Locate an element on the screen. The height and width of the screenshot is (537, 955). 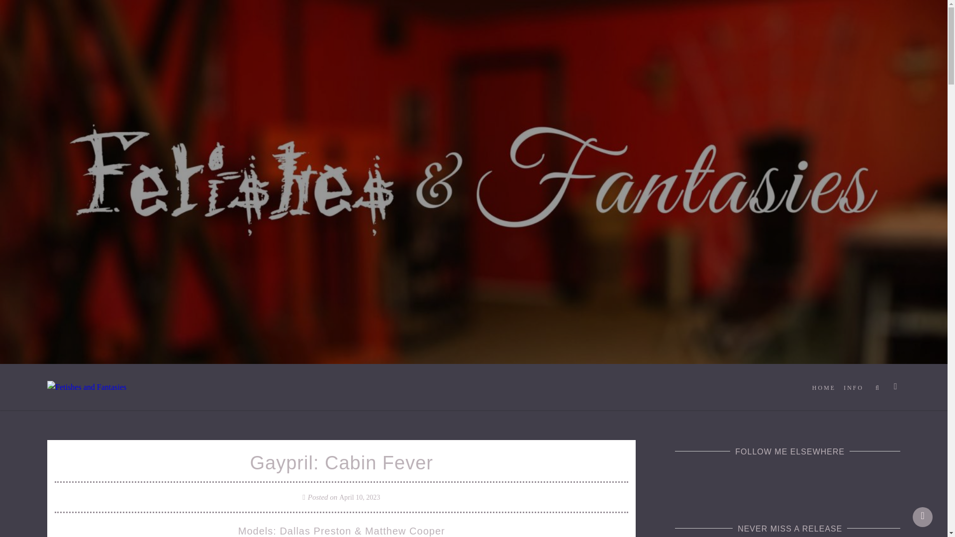
HOME is located at coordinates (824, 388).